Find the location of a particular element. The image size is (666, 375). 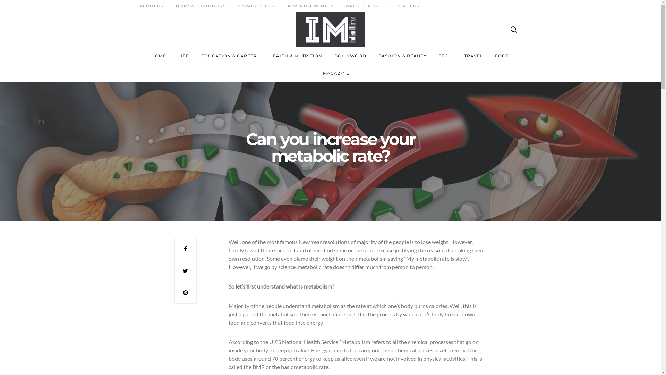

CONTACT US is located at coordinates (404, 6).